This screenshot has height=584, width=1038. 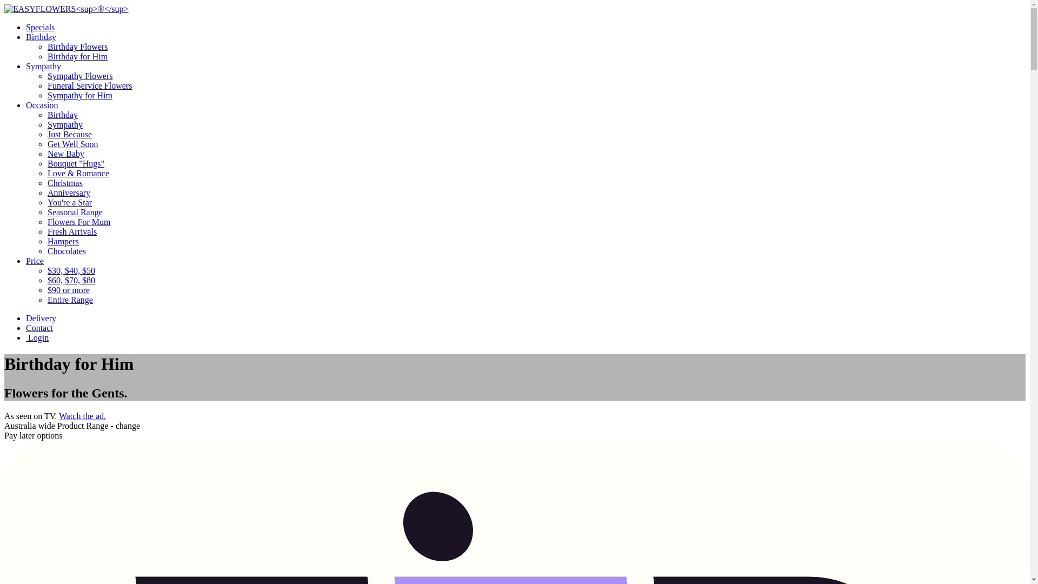 I want to click on Specials, so click(x=40, y=27).